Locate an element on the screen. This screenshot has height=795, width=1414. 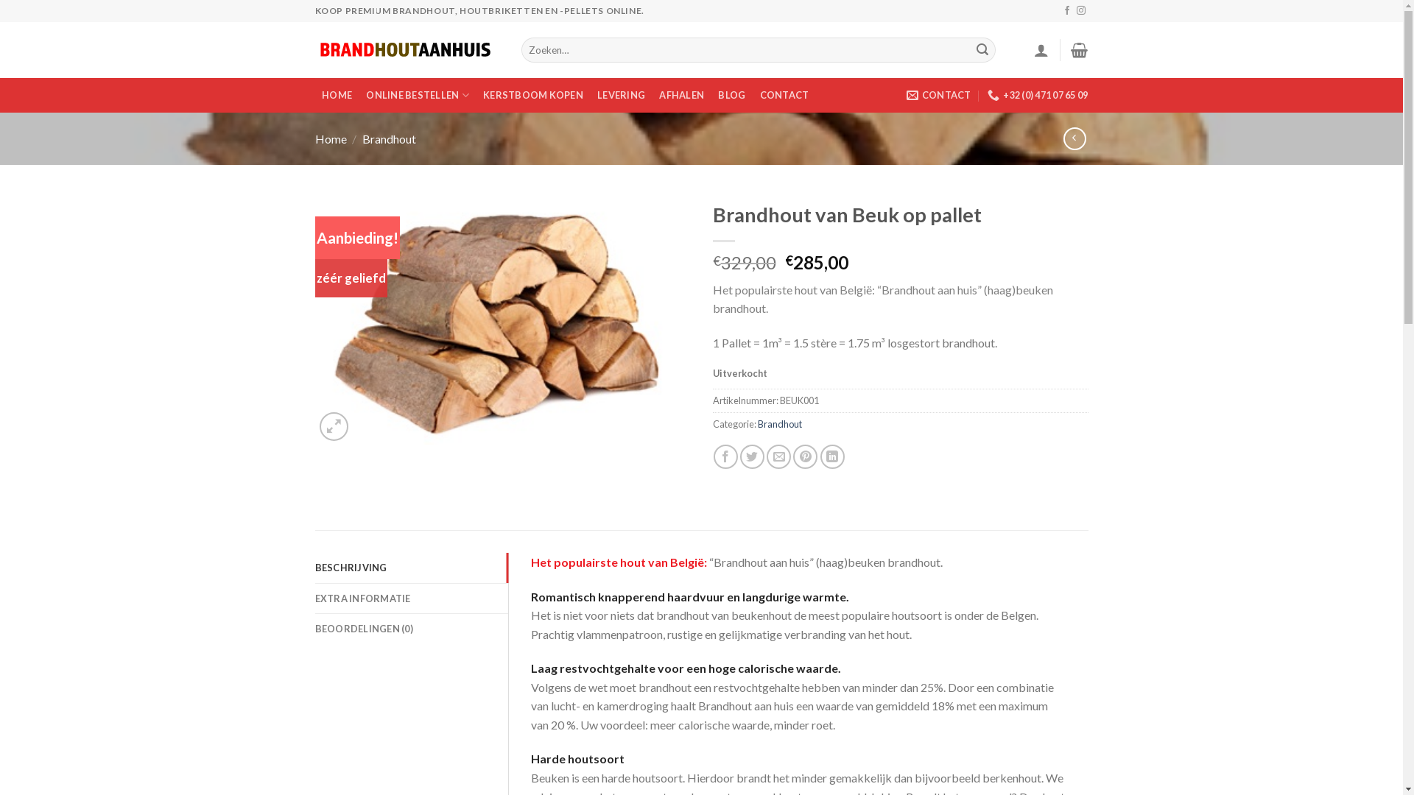
Volg ons op Facebook is located at coordinates (1067, 11).